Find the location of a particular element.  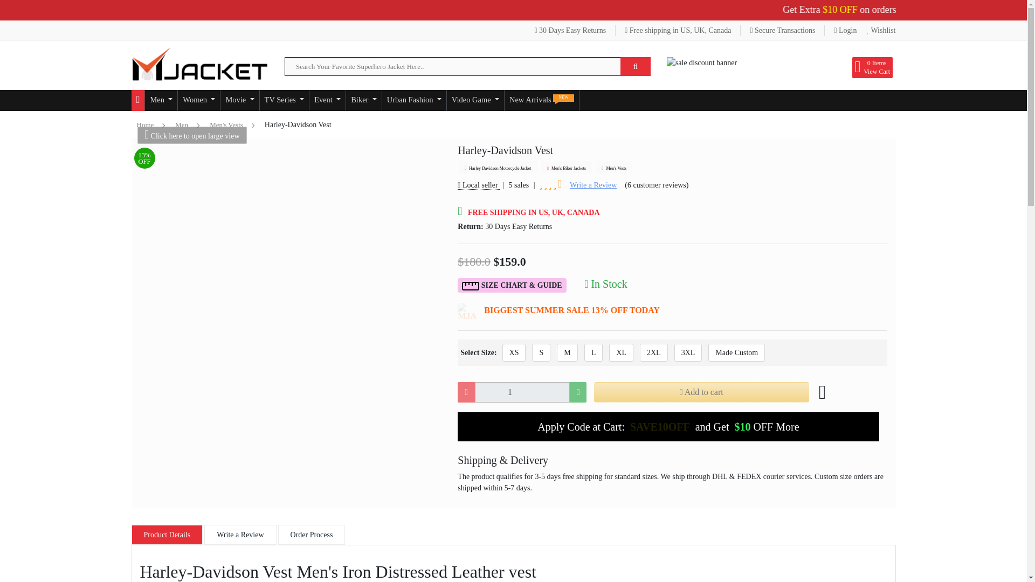

Urban Fashion is located at coordinates (414, 100).